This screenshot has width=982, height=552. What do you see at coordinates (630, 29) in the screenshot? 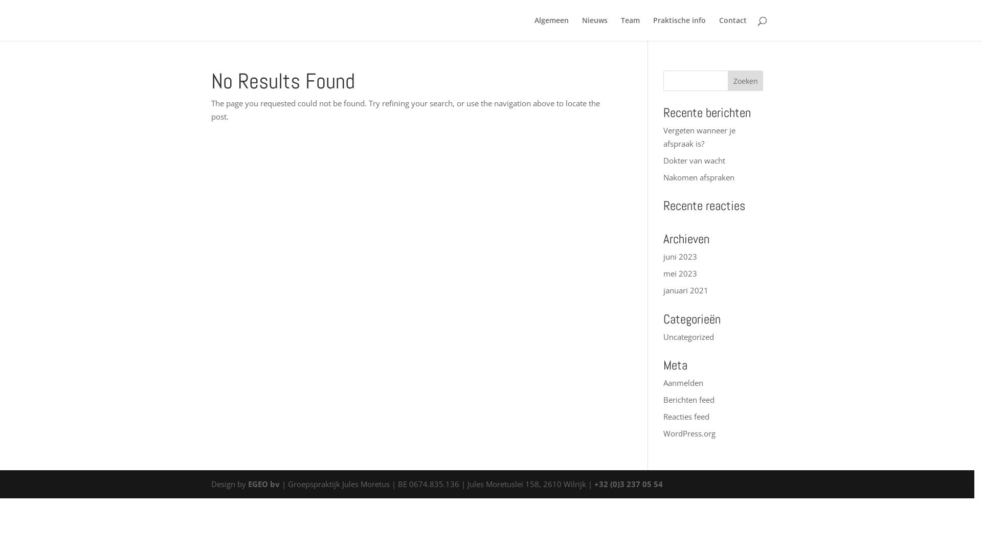
I see `Team` at bounding box center [630, 29].